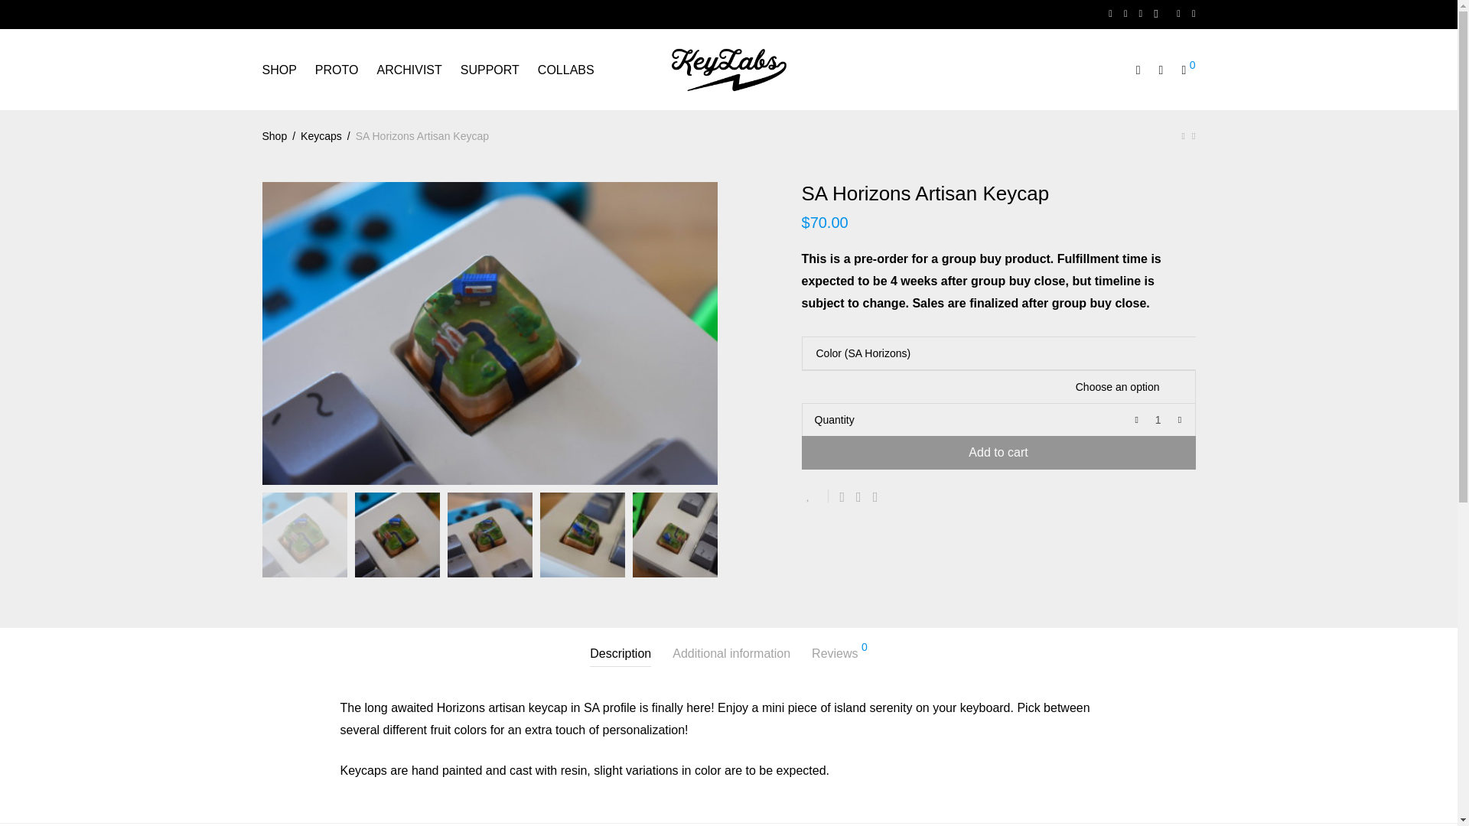 The width and height of the screenshot is (1469, 826). I want to click on Add to Wishlist, so click(815, 496).